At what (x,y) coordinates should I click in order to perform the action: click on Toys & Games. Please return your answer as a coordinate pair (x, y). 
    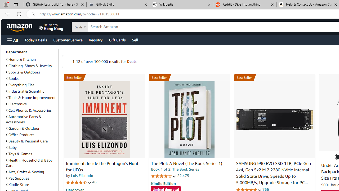
    Looking at the image, I should click on (31, 154).